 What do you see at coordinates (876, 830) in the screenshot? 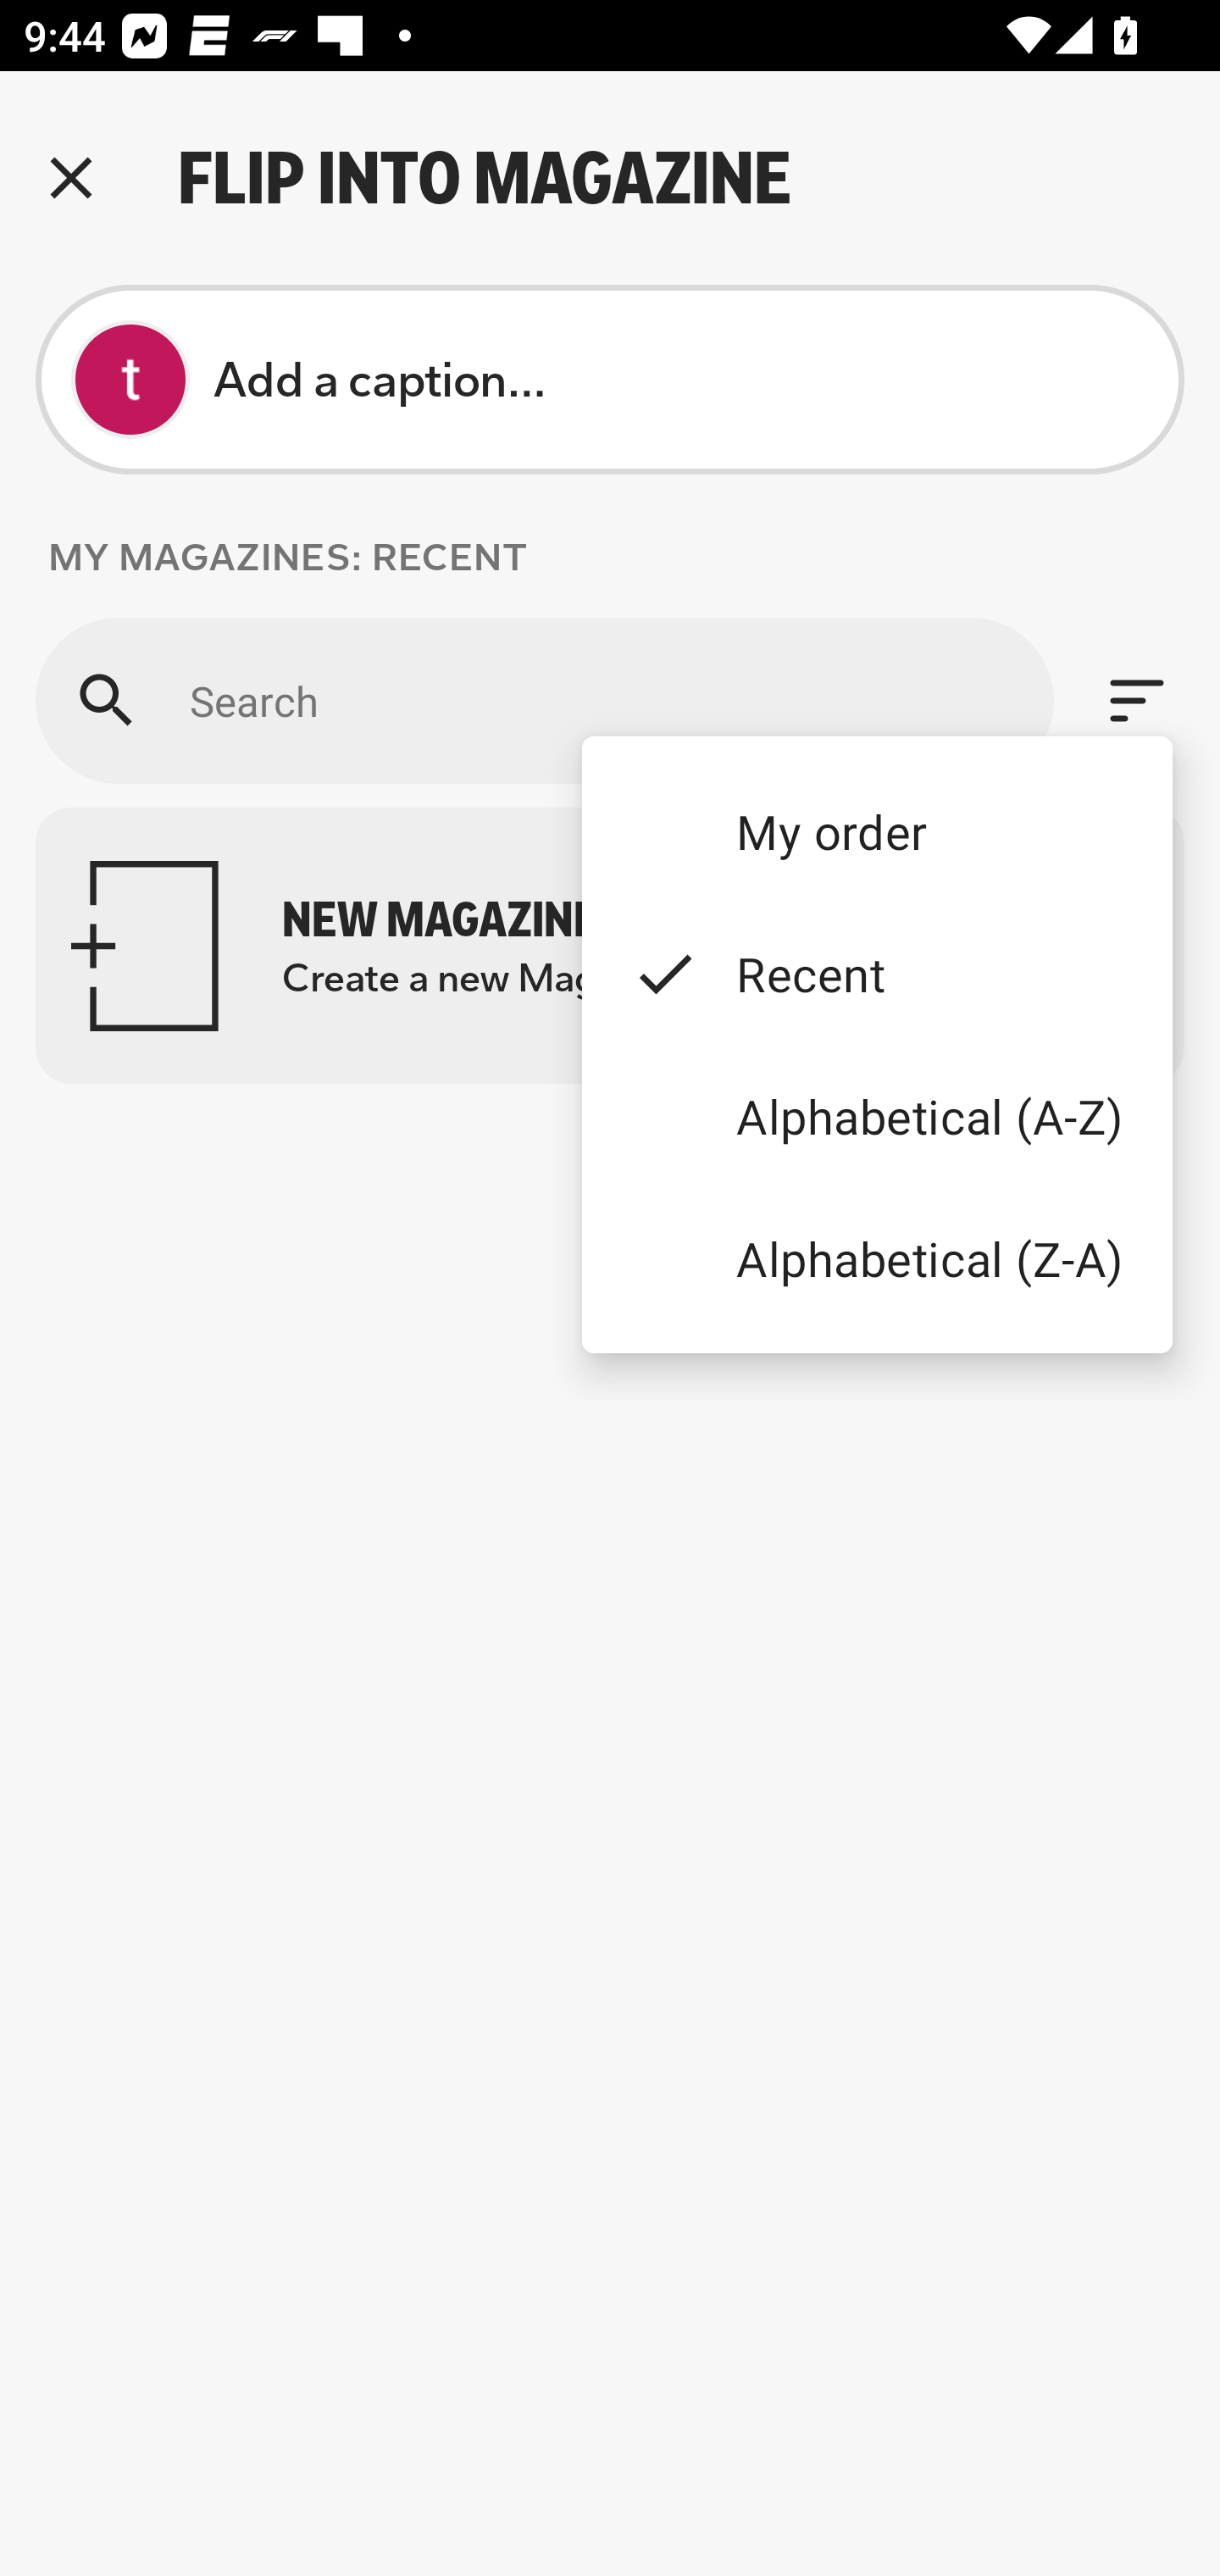
I see `My order` at bounding box center [876, 830].